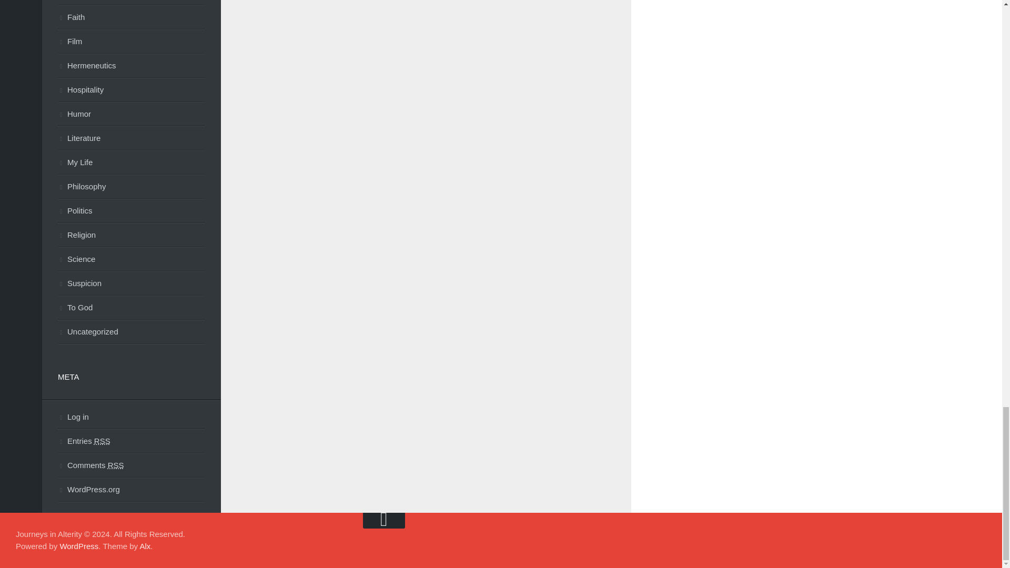  What do you see at coordinates (102, 441) in the screenshot?
I see `Really Simple Syndication` at bounding box center [102, 441].